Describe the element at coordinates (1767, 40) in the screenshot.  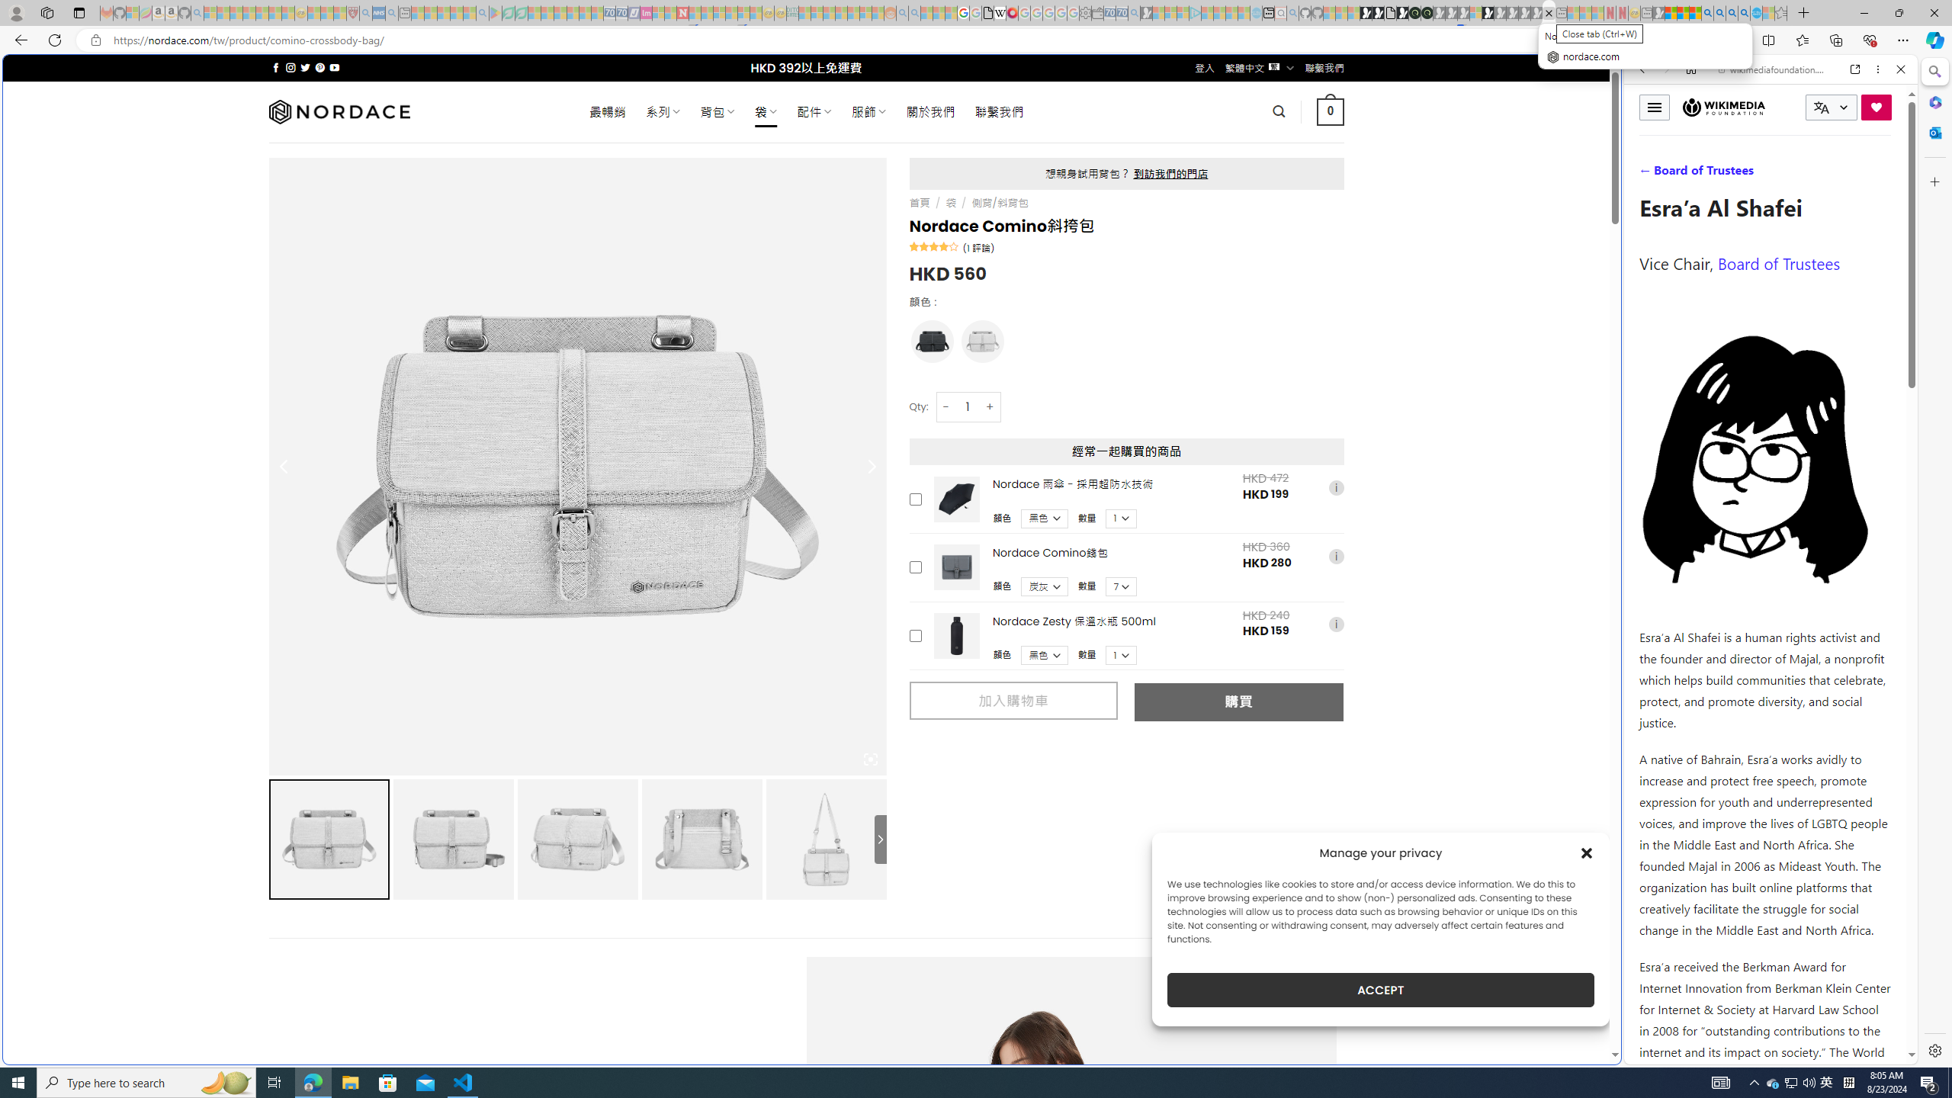
I see `Split screen` at that location.